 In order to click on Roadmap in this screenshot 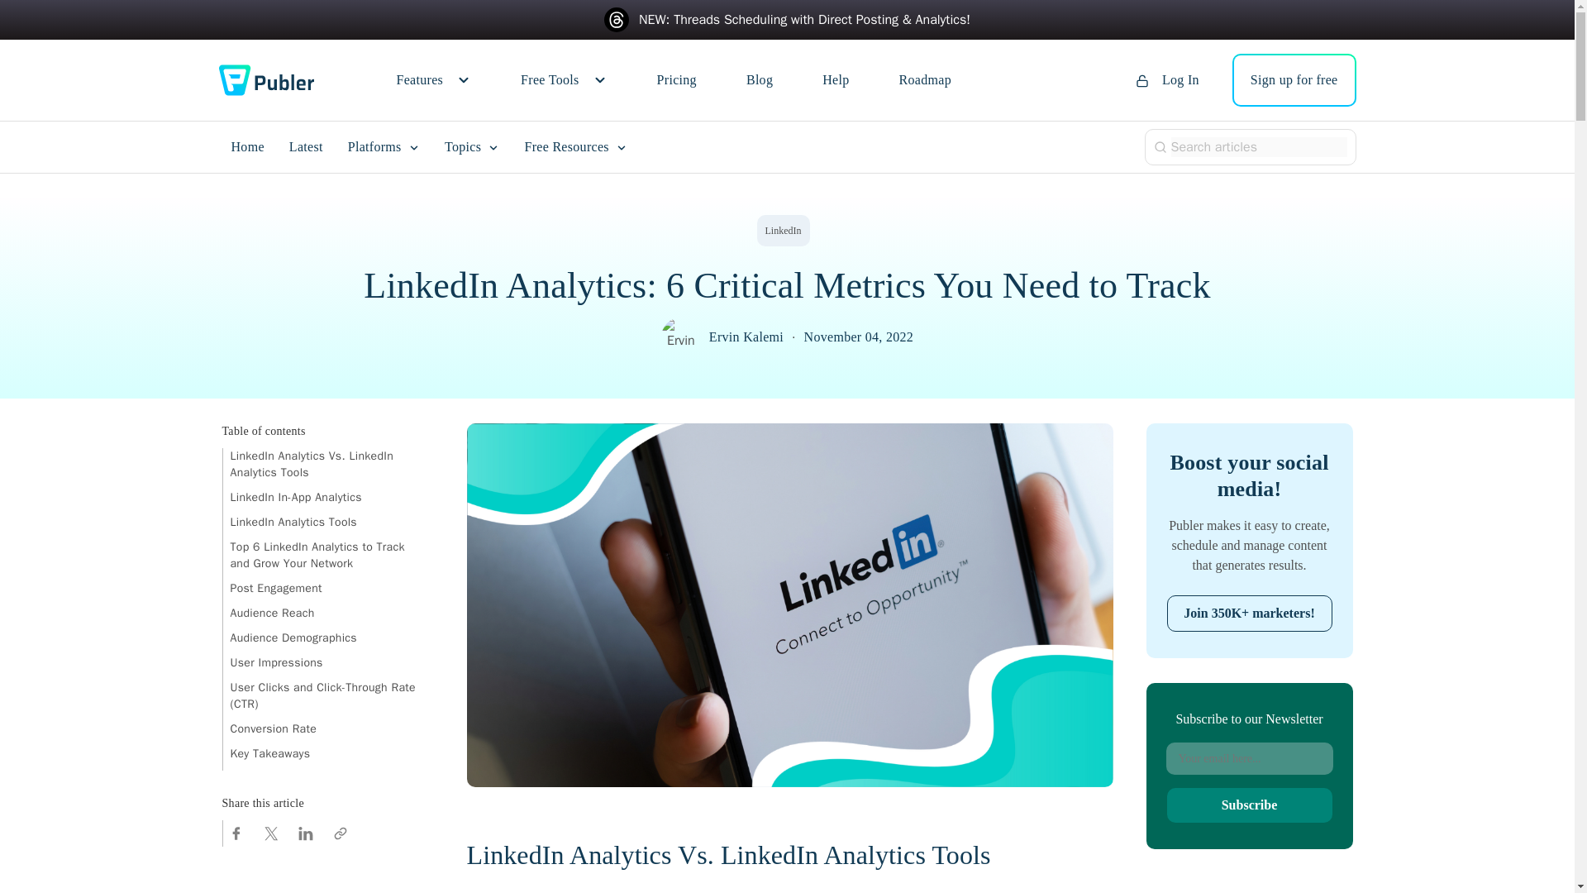, I will do `click(925, 80)`.